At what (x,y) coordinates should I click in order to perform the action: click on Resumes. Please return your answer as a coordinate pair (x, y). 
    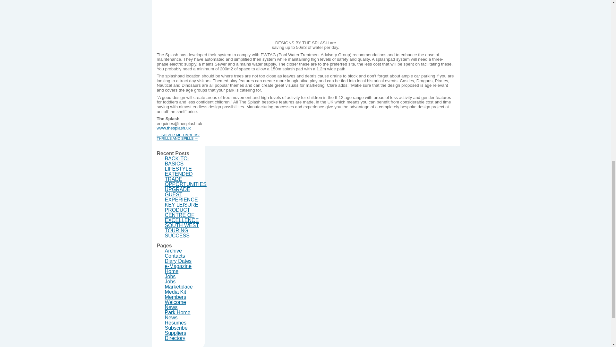
    Looking at the image, I should click on (176, 323).